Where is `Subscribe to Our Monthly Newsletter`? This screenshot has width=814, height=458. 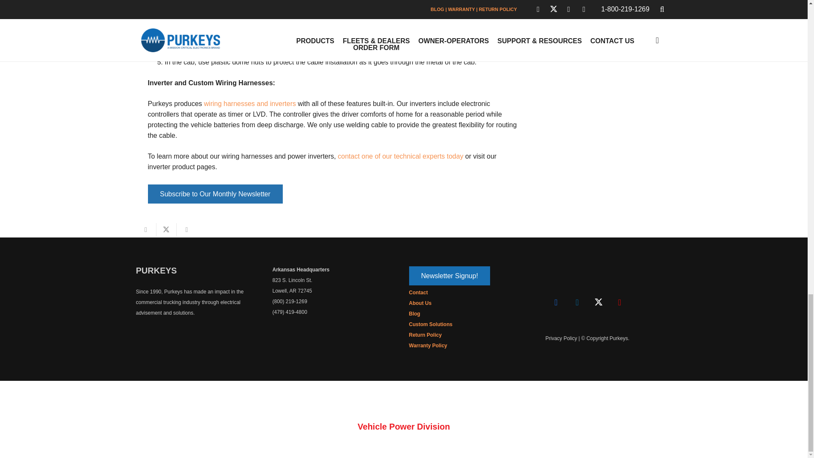
Subscribe to Our Monthly Newsletter is located at coordinates (215, 194).